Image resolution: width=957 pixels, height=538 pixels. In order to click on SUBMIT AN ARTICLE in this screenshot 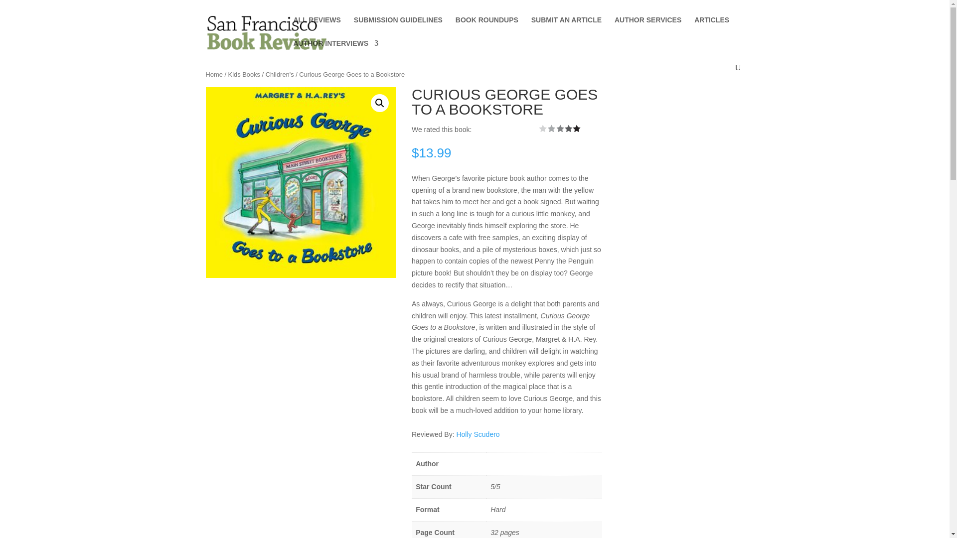, I will do `click(566, 28)`.